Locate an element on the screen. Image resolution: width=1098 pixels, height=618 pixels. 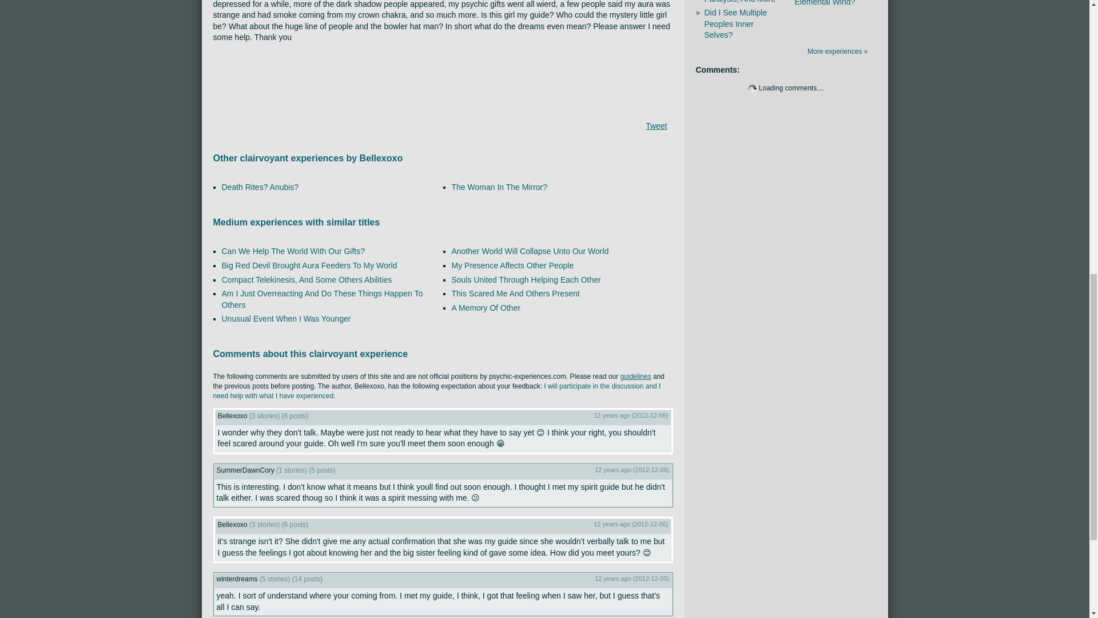
Unusual Event When I Was Younger is located at coordinates (286, 318).